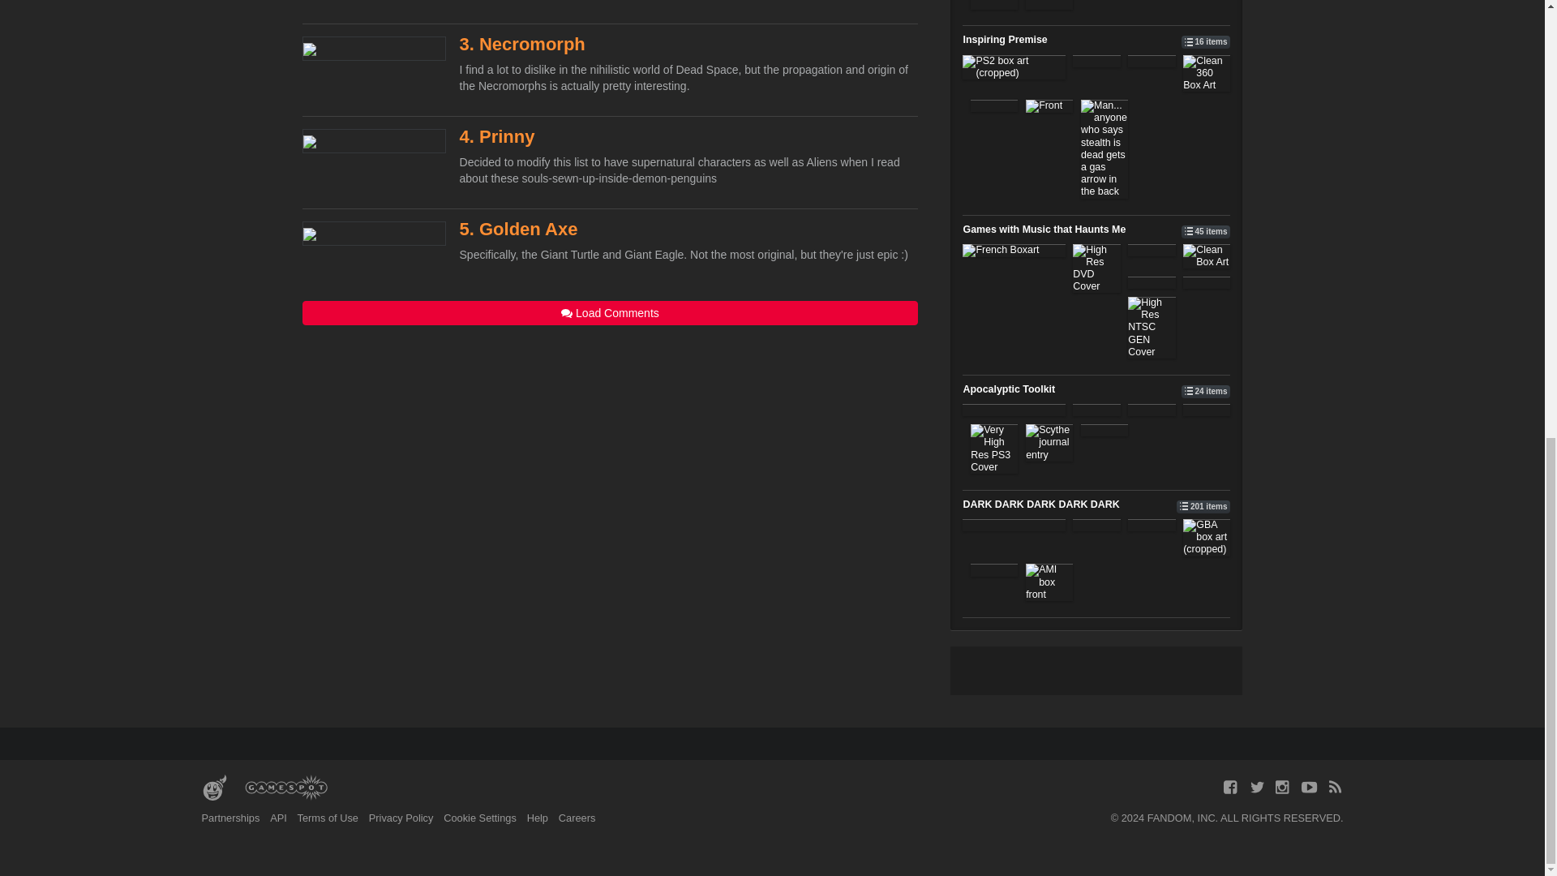 The image size is (1557, 876). What do you see at coordinates (1335, 787) in the screenshot?
I see `RSS` at bounding box center [1335, 787].